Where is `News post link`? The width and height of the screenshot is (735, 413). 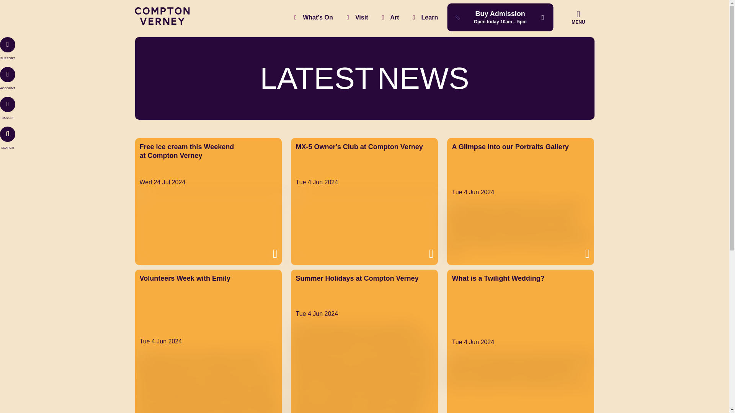
News post link is located at coordinates (208, 341).